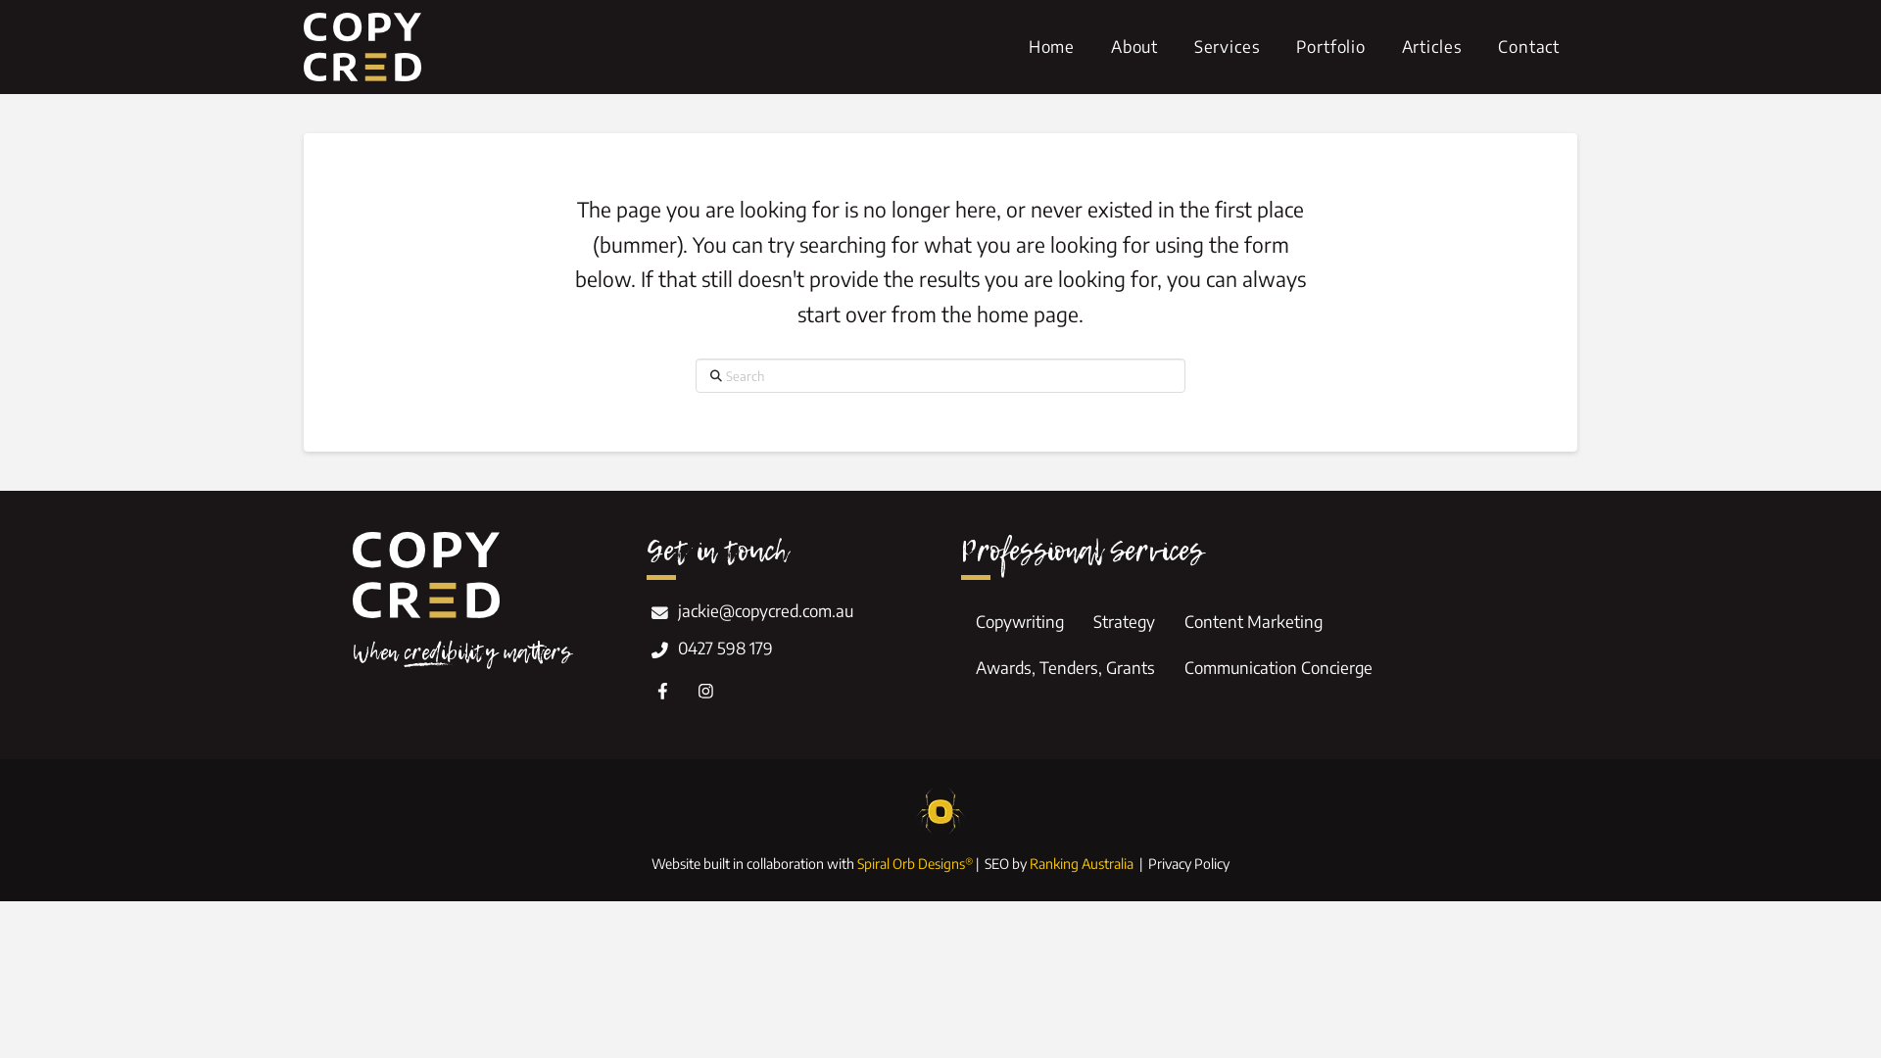  What do you see at coordinates (1330, 47) in the screenshot?
I see `Portfolio` at bounding box center [1330, 47].